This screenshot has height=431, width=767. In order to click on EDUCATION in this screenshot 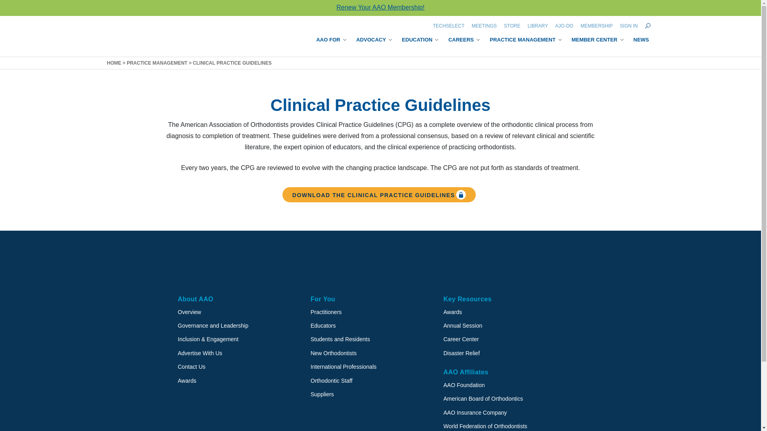, I will do `click(420, 41)`.